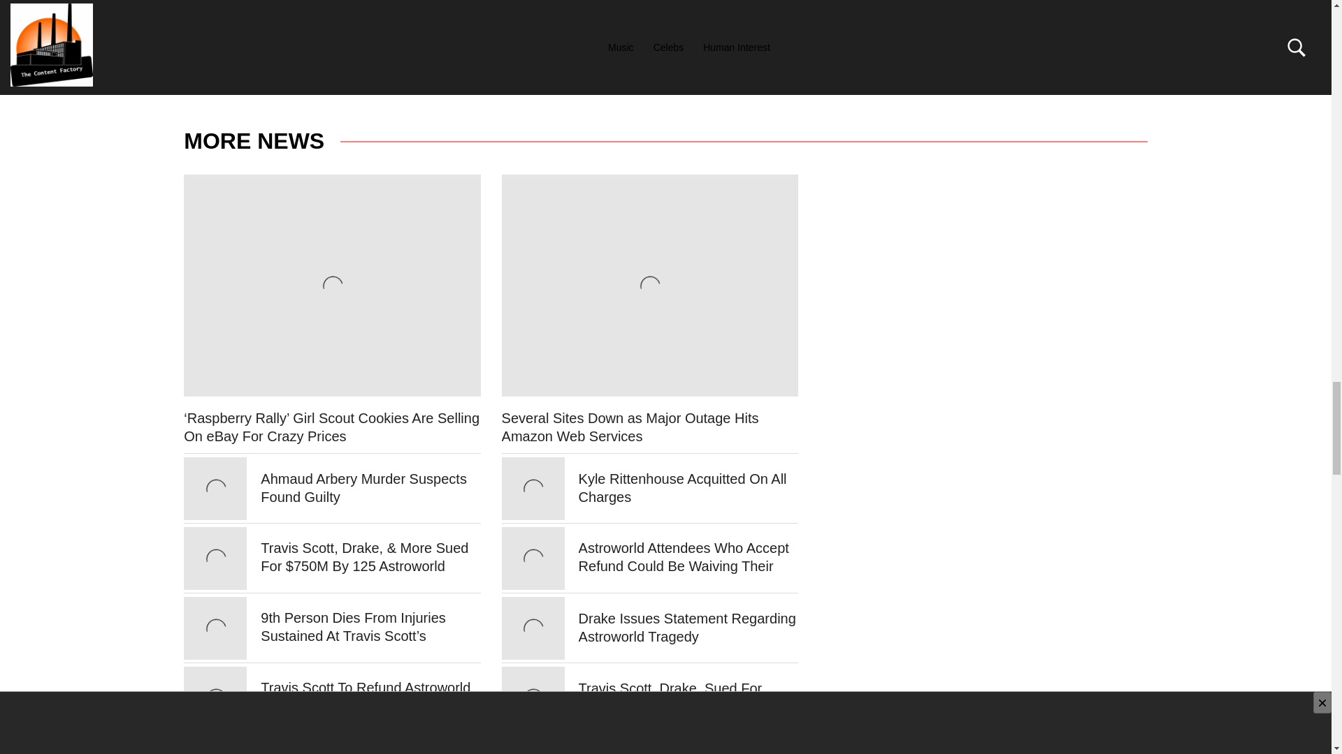 This screenshot has width=1342, height=754. Describe the element at coordinates (266, 76) in the screenshot. I see `BARACK OBAMA` at that location.